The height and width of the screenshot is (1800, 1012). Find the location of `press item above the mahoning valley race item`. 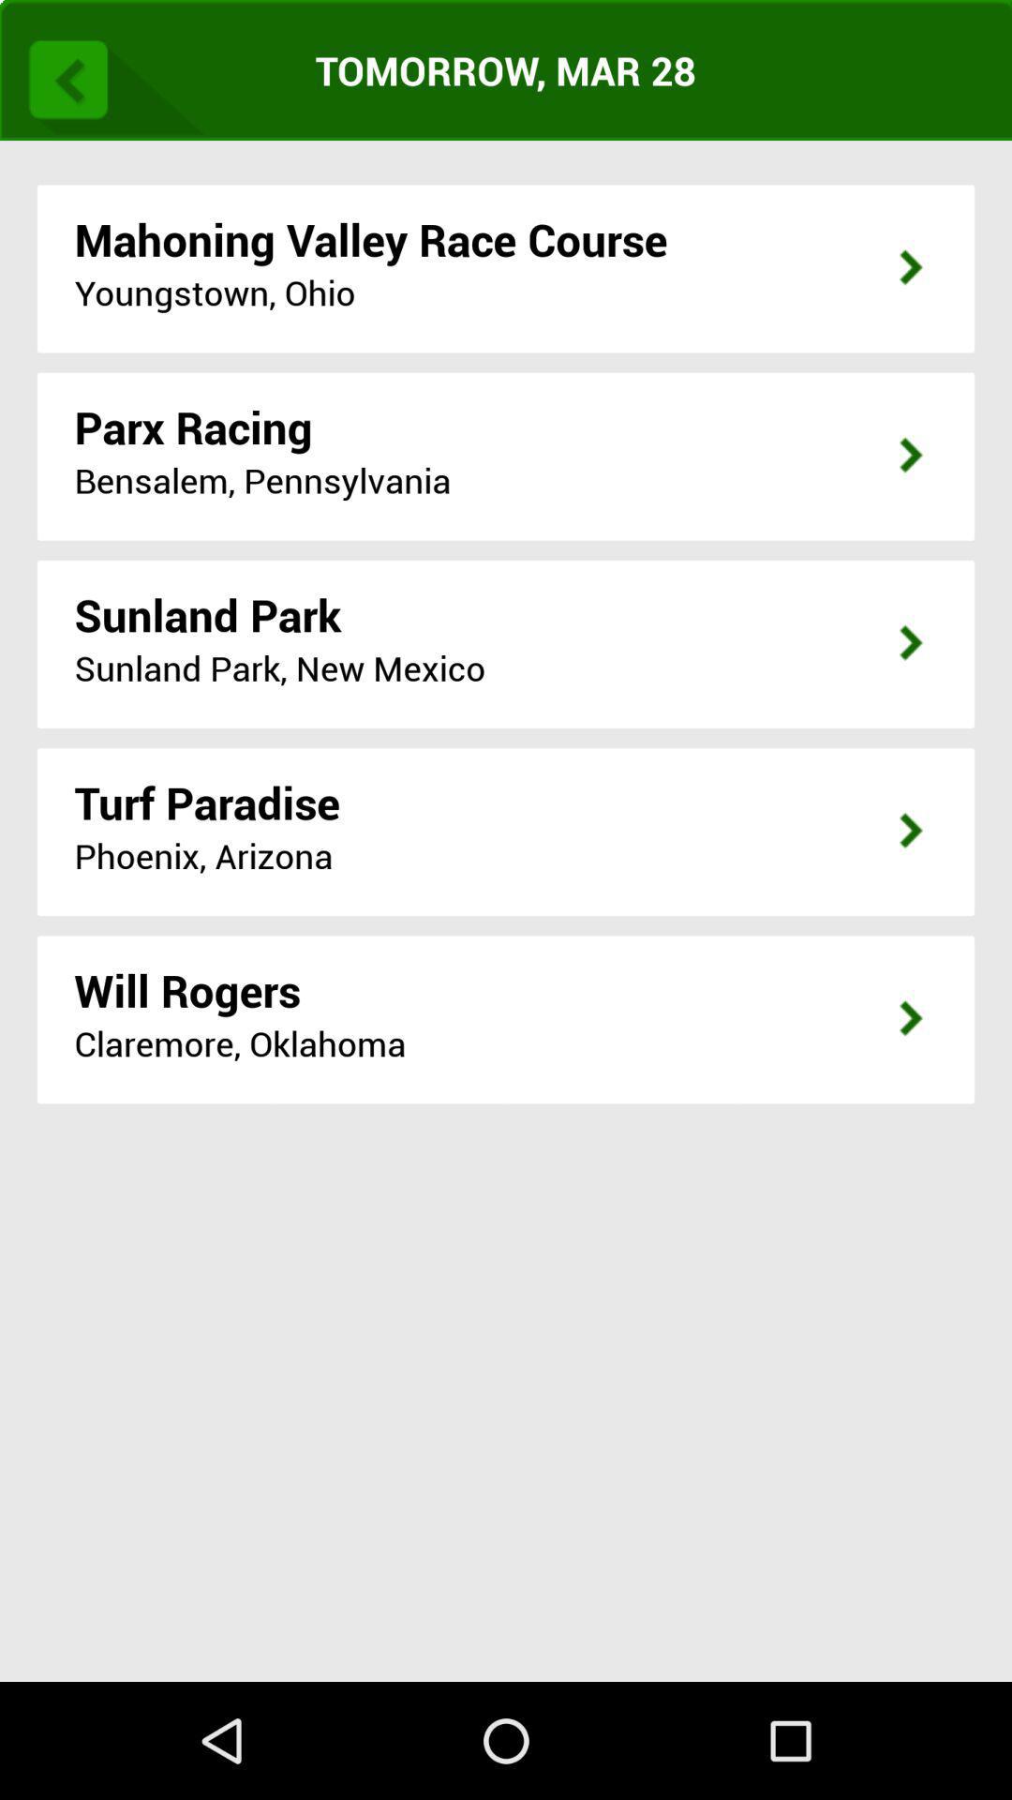

press item above the mahoning valley race item is located at coordinates (111, 75).